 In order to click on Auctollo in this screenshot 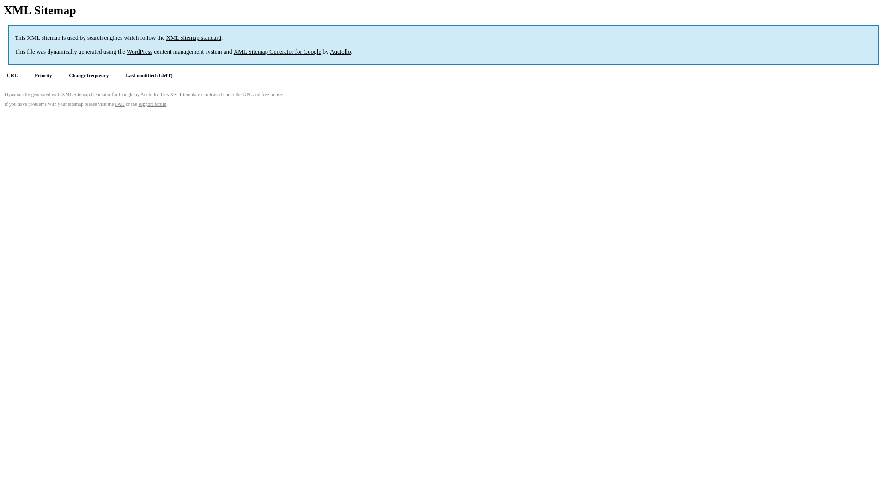, I will do `click(149, 94)`.